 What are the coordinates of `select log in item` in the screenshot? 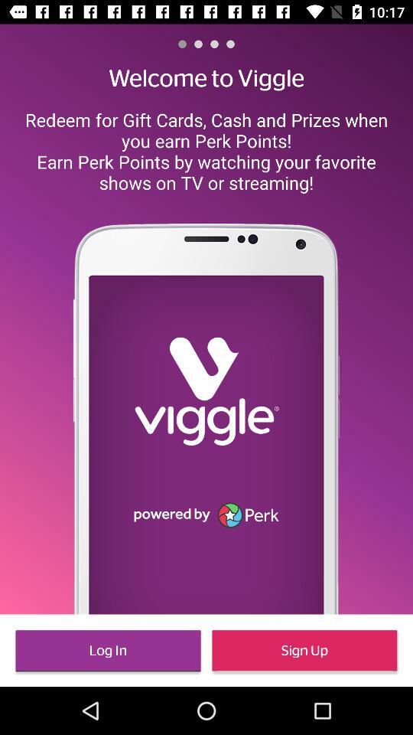 It's located at (108, 651).